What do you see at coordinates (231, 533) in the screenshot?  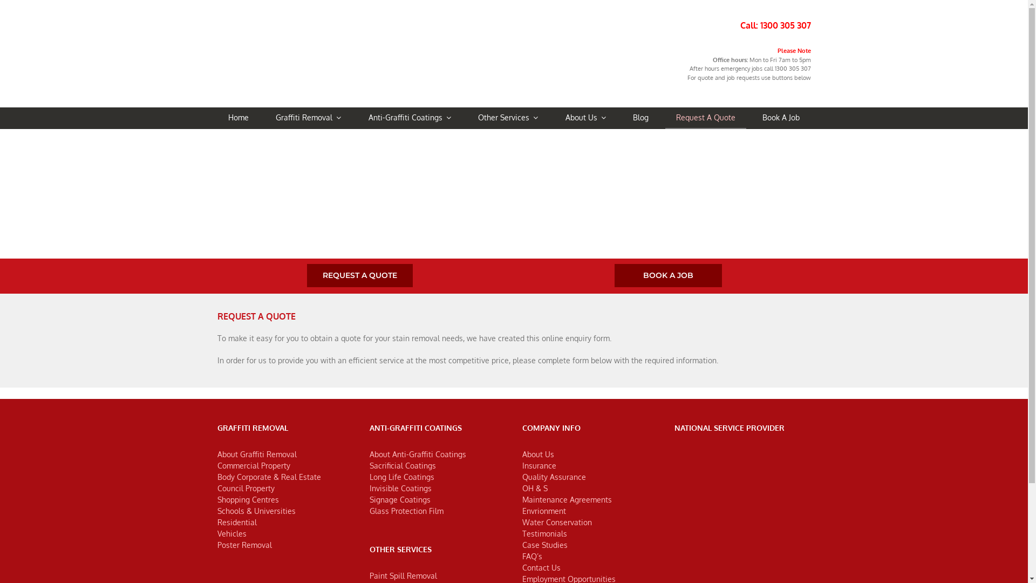 I see `Vehicles` at bounding box center [231, 533].